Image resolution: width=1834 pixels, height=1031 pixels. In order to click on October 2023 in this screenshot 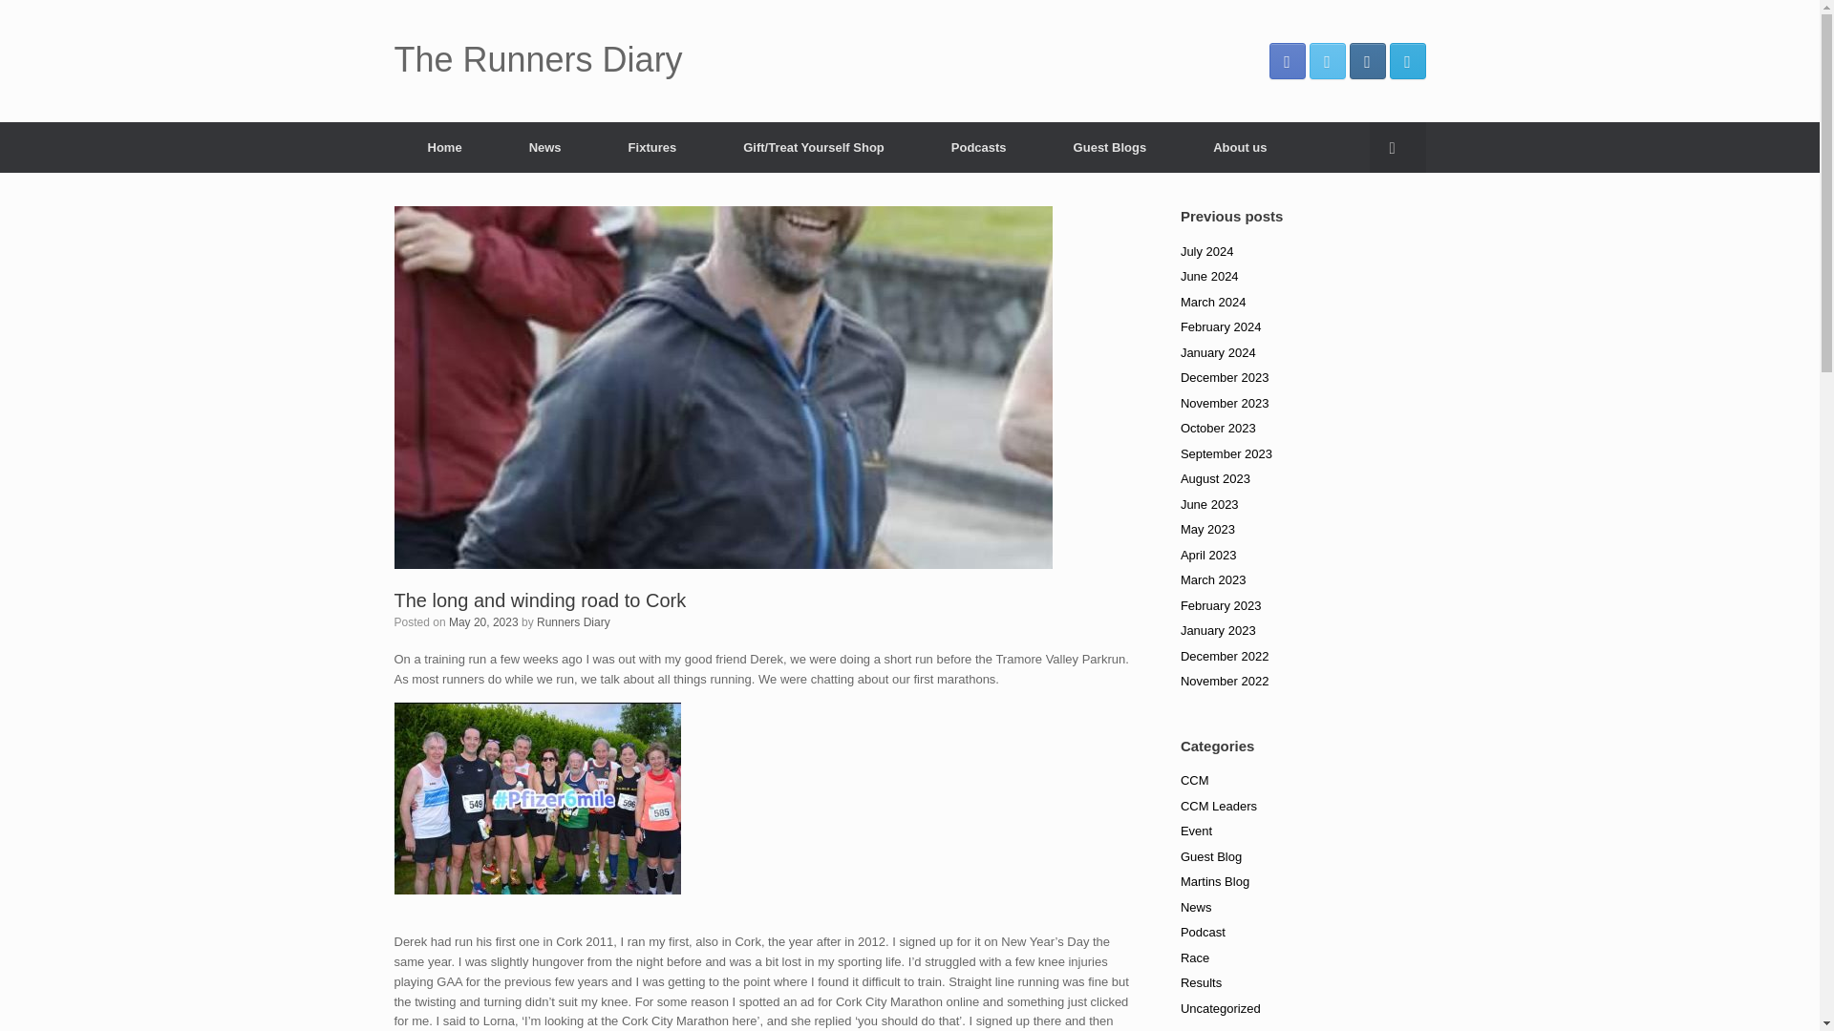, I will do `click(1219, 428)`.